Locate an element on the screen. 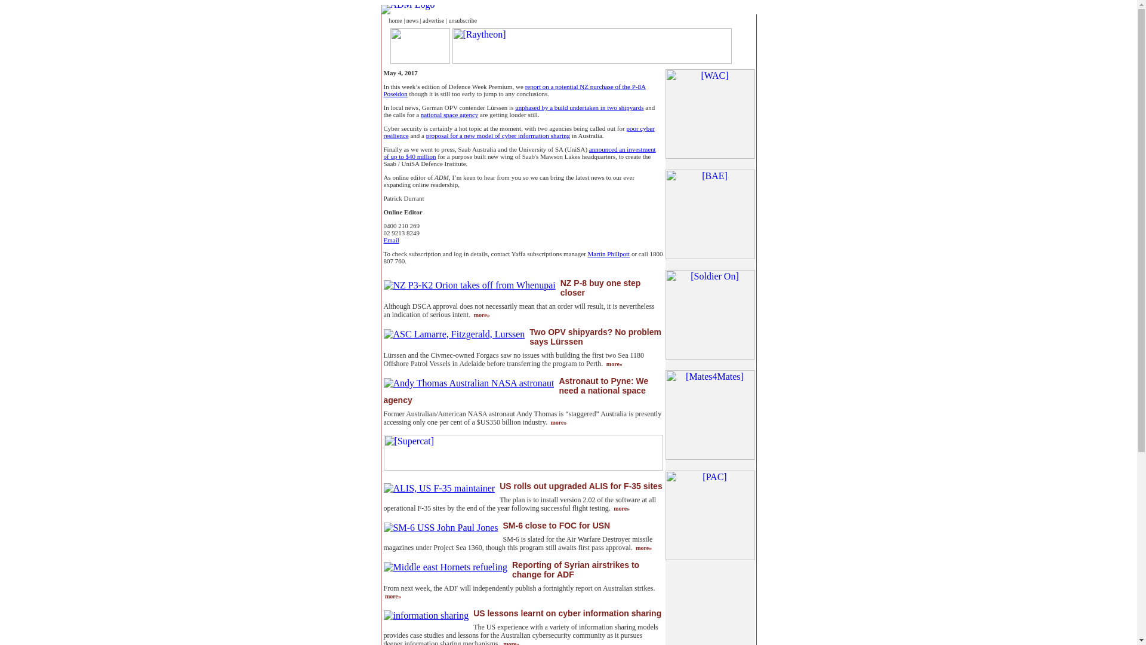 The height and width of the screenshot is (645, 1146). home is located at coordinates (395, 20).